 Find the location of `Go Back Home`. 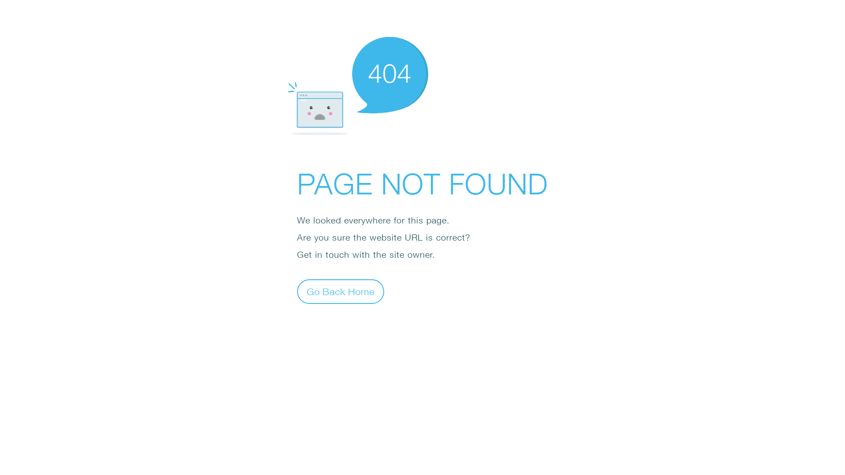

Go Back Home is located at coordinates (341, 291).